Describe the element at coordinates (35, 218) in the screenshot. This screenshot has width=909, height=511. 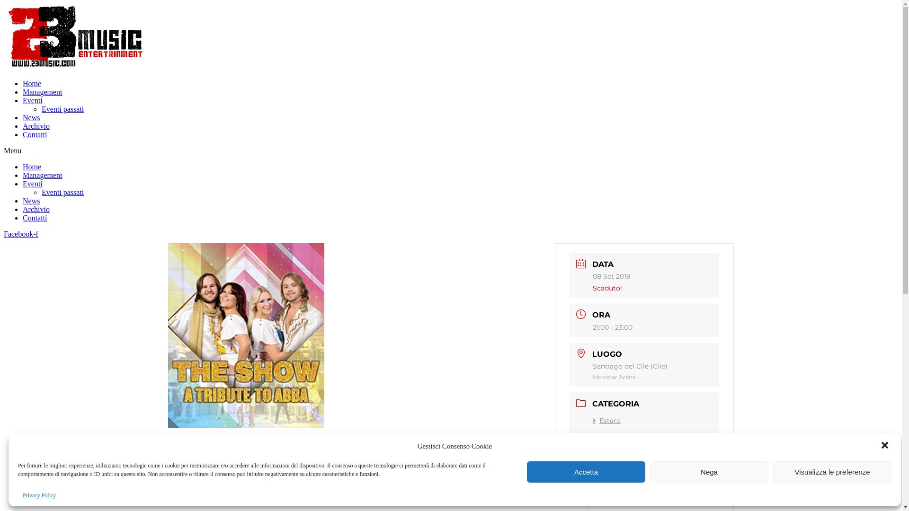
I see `Contatti` at that location.